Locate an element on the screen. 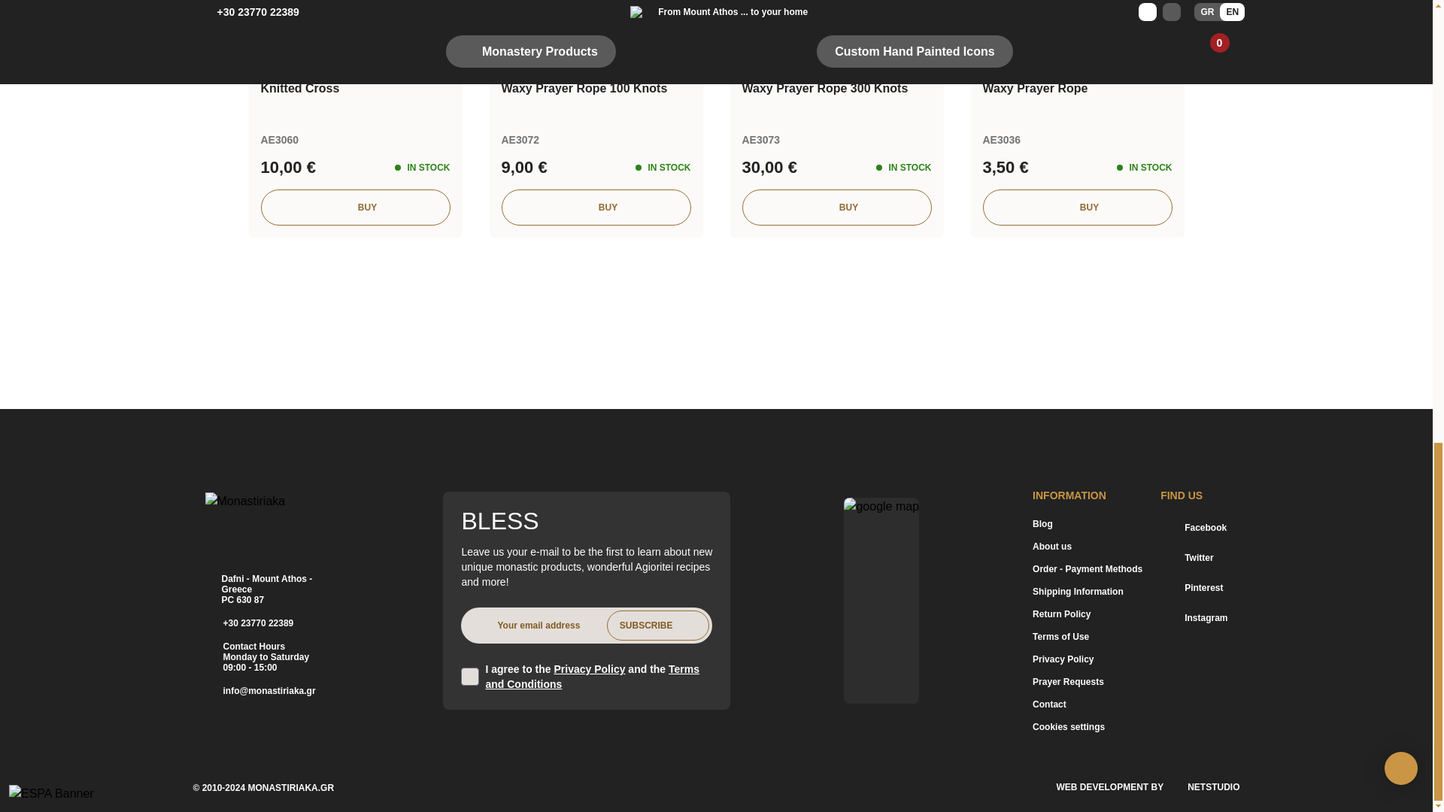 The width and height of the screenshot is (1444, 812). BUY is located at coordinates (354, 208).